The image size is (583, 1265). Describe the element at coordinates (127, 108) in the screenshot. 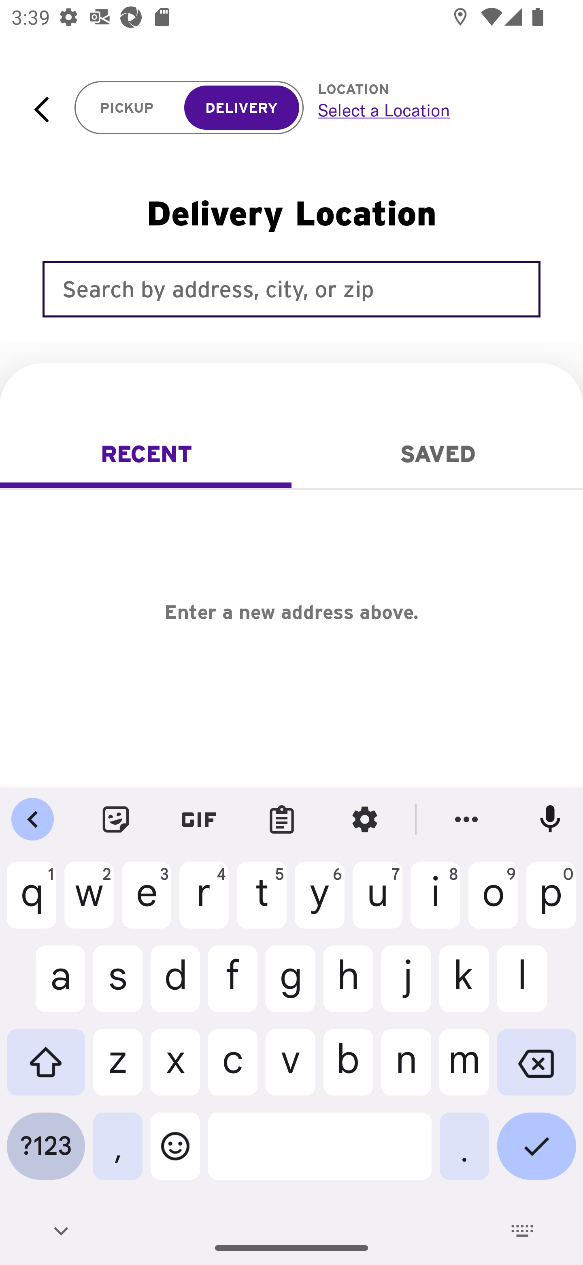

I see `PICKUP` at that location.